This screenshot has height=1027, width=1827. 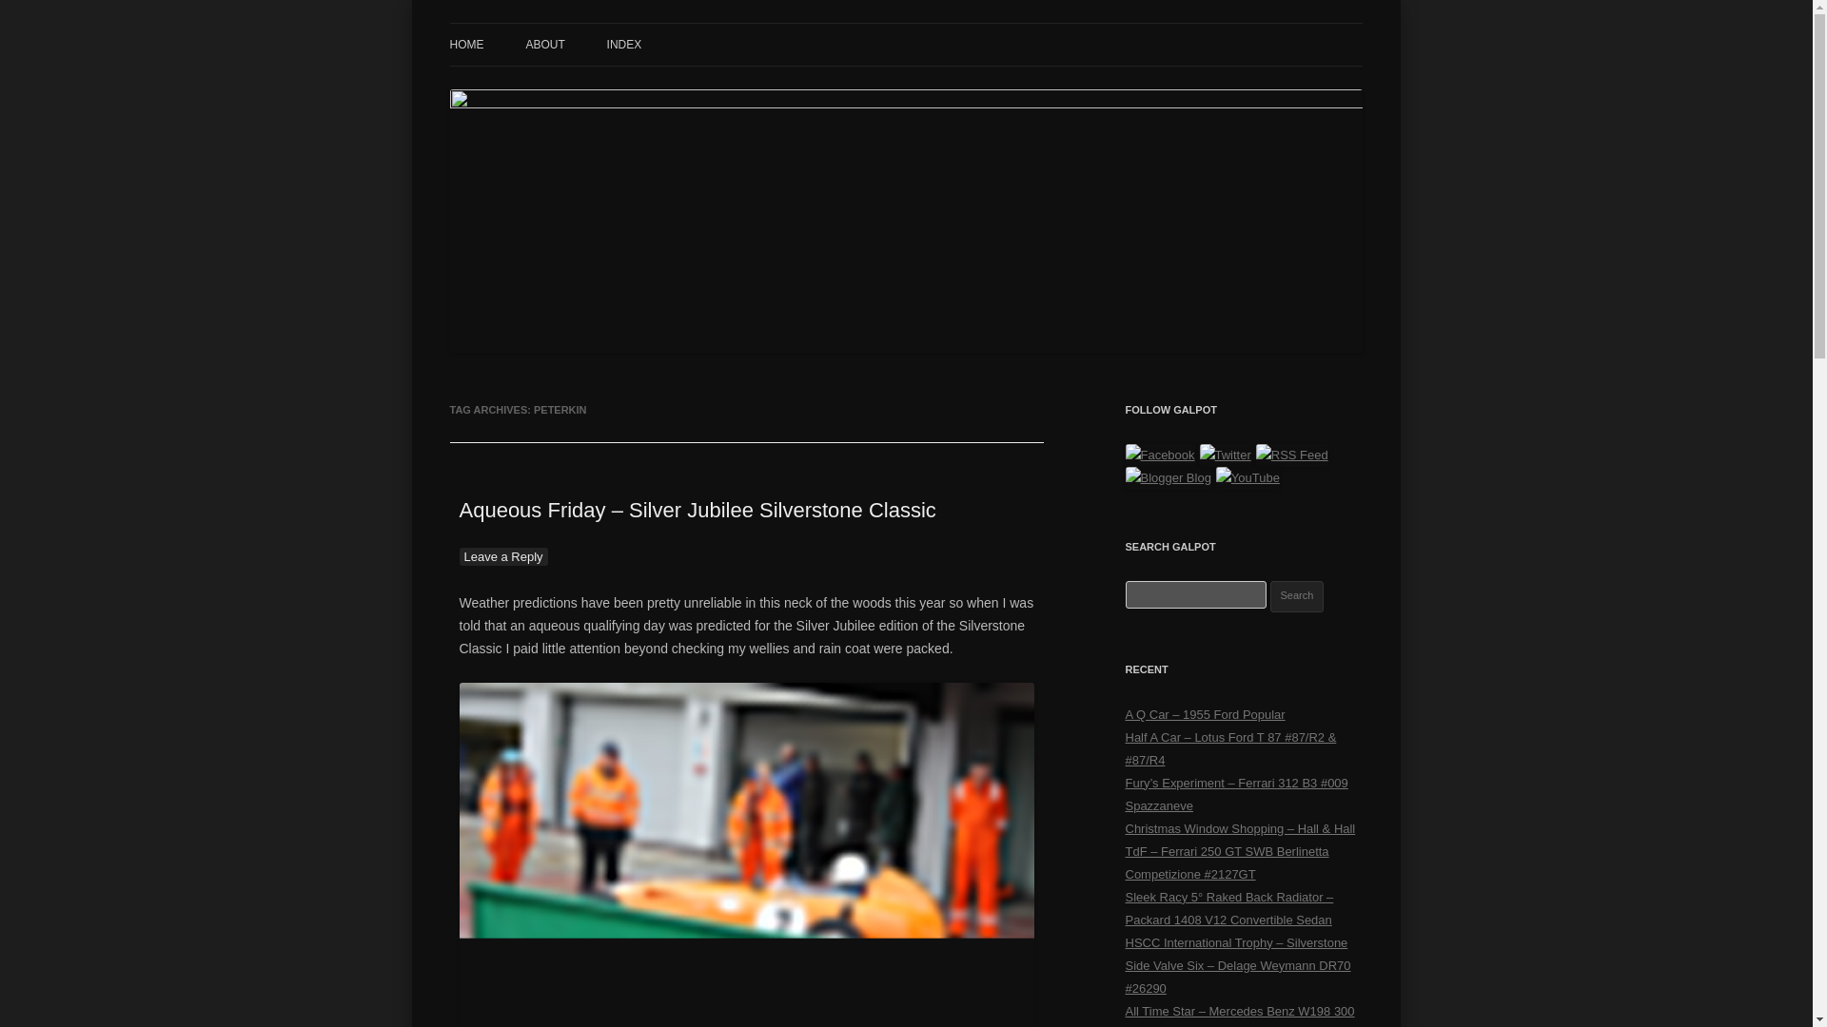 I want to click on Gettin' A Li'l Psycho On Tyres, so click(x=624, y=46).